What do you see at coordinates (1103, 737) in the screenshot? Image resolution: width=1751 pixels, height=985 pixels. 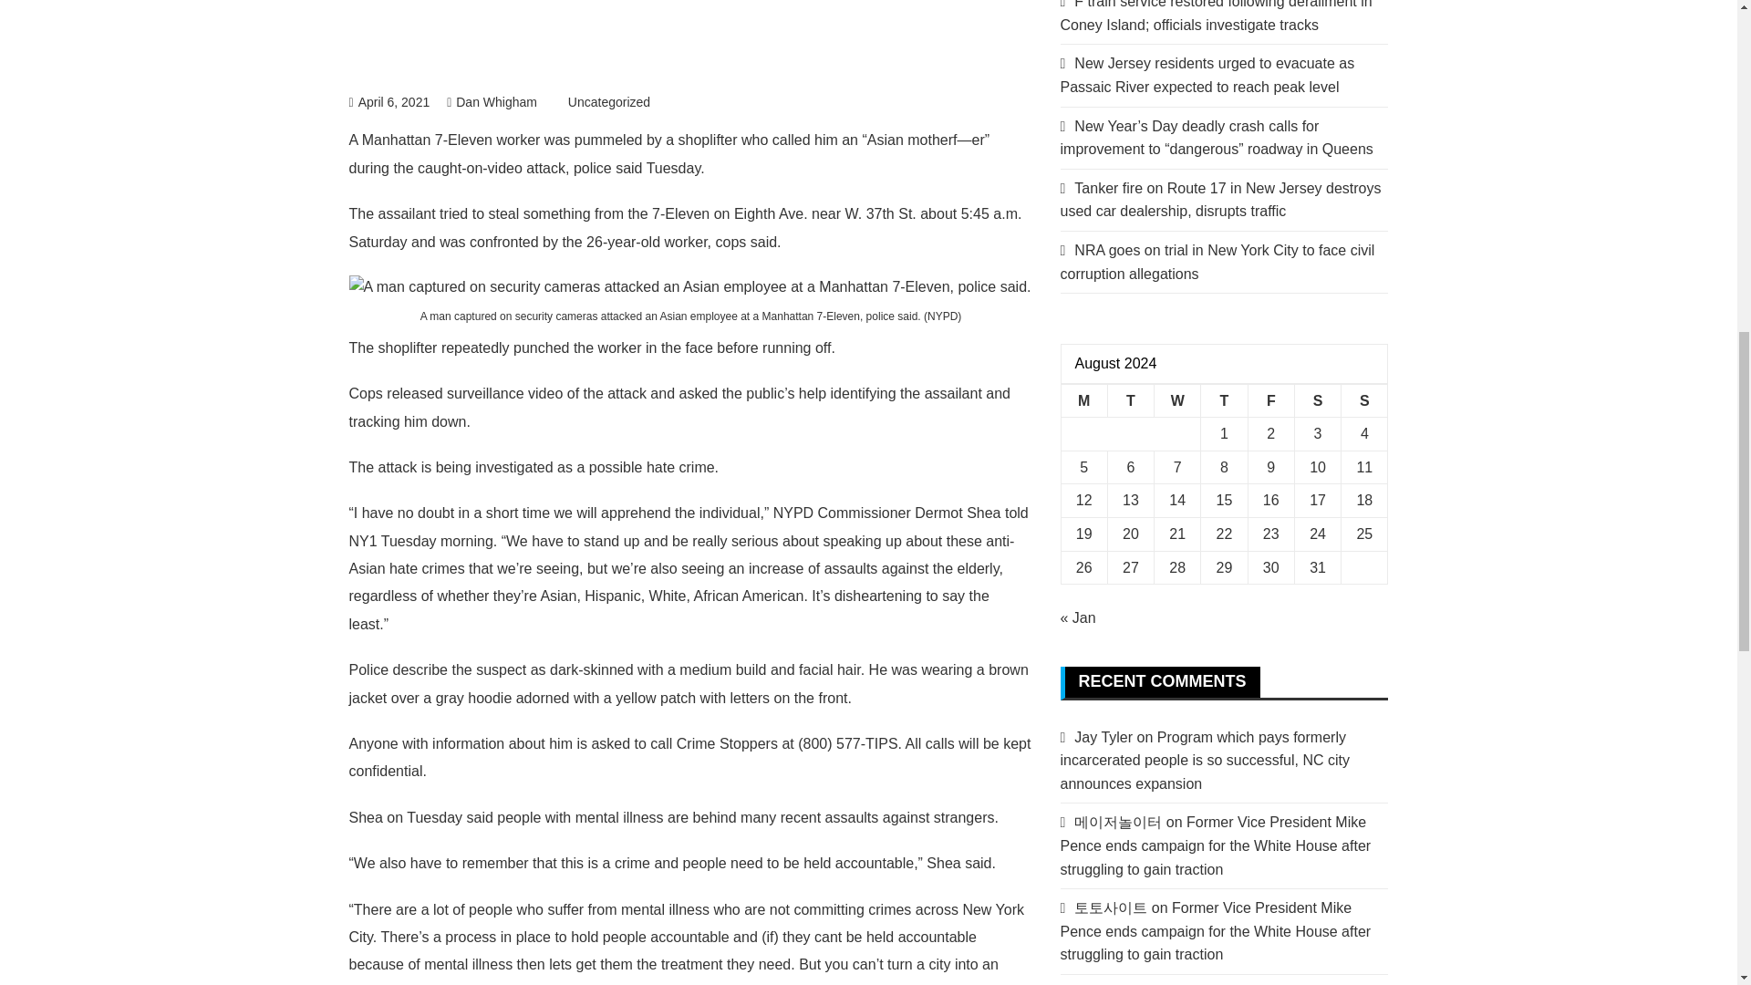 I see `Jay Tyler` at bounding box center [1103, 737].